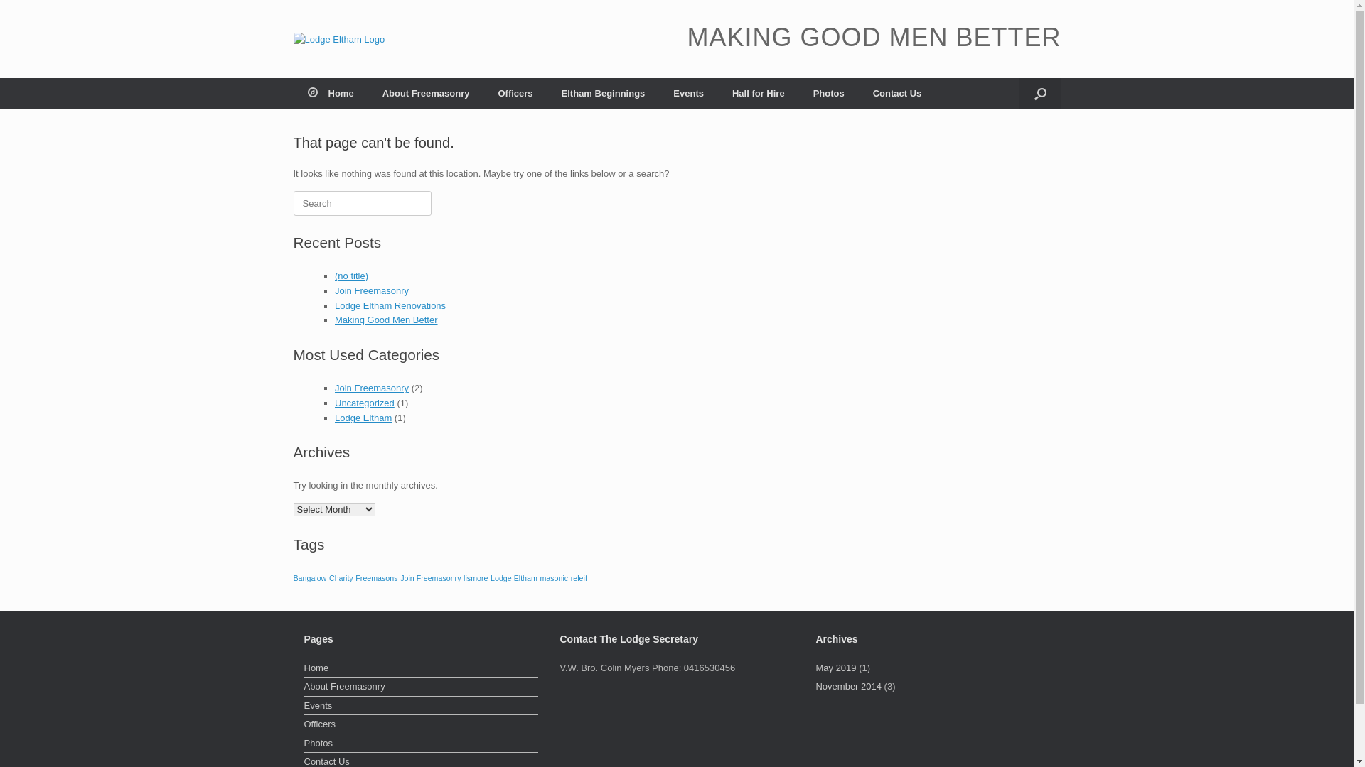 The height and width of the screenshot is (767, 1365). I want to click on lismore, so click(476, 578).